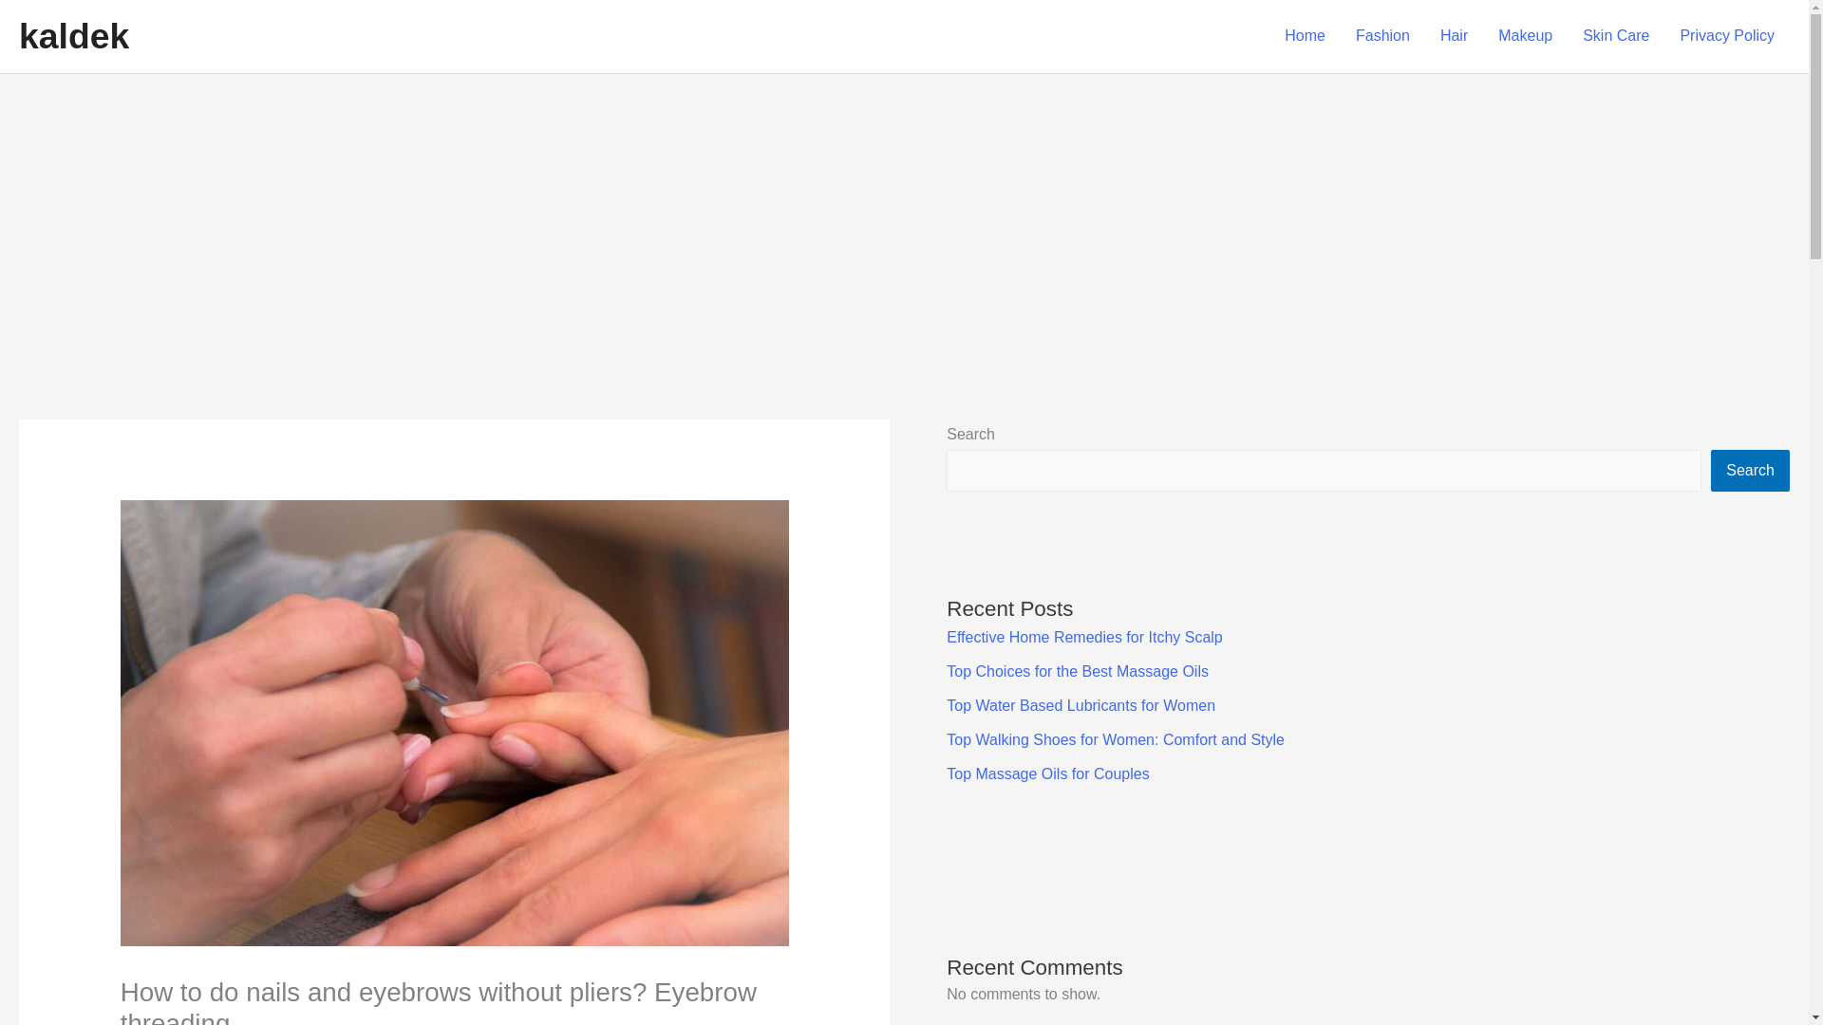 This screenshot has height=1025, width=1823. Describe the element at coordinates (1046, 773) in the screenshot. I see `Top Massage Oils for Couples` at that location.